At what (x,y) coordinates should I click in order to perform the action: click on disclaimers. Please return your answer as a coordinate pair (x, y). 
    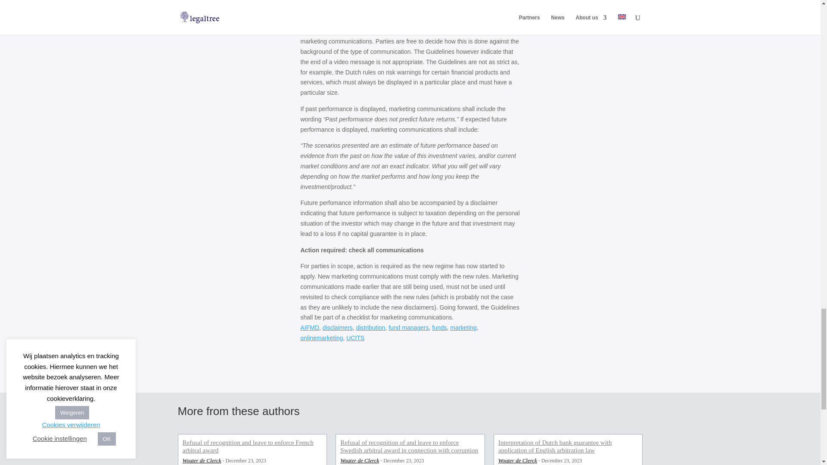
    Looking at the image, I should click on (338, 327).